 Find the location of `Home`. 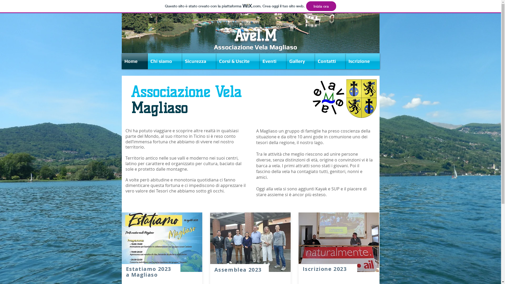

Home is located at coordinates (135, 61).